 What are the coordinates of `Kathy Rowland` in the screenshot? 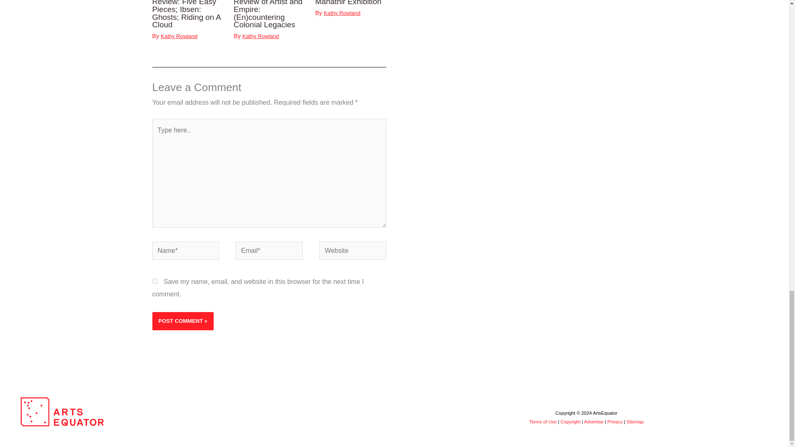 It's located at (179, 36).